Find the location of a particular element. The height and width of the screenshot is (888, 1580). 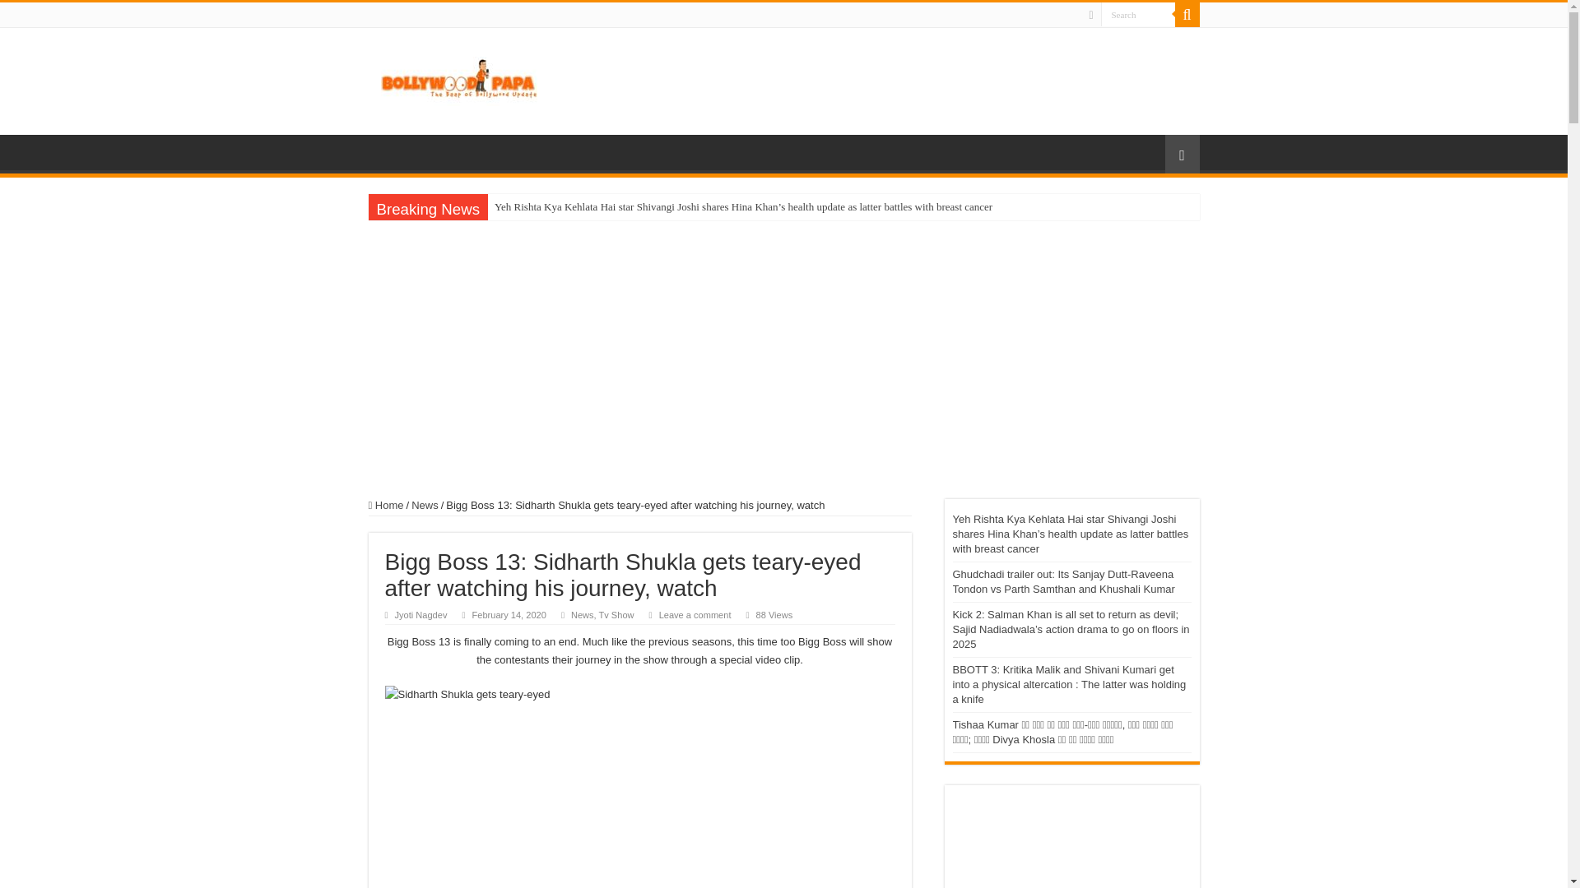

Tv Show is located at coordinates (616, 614).